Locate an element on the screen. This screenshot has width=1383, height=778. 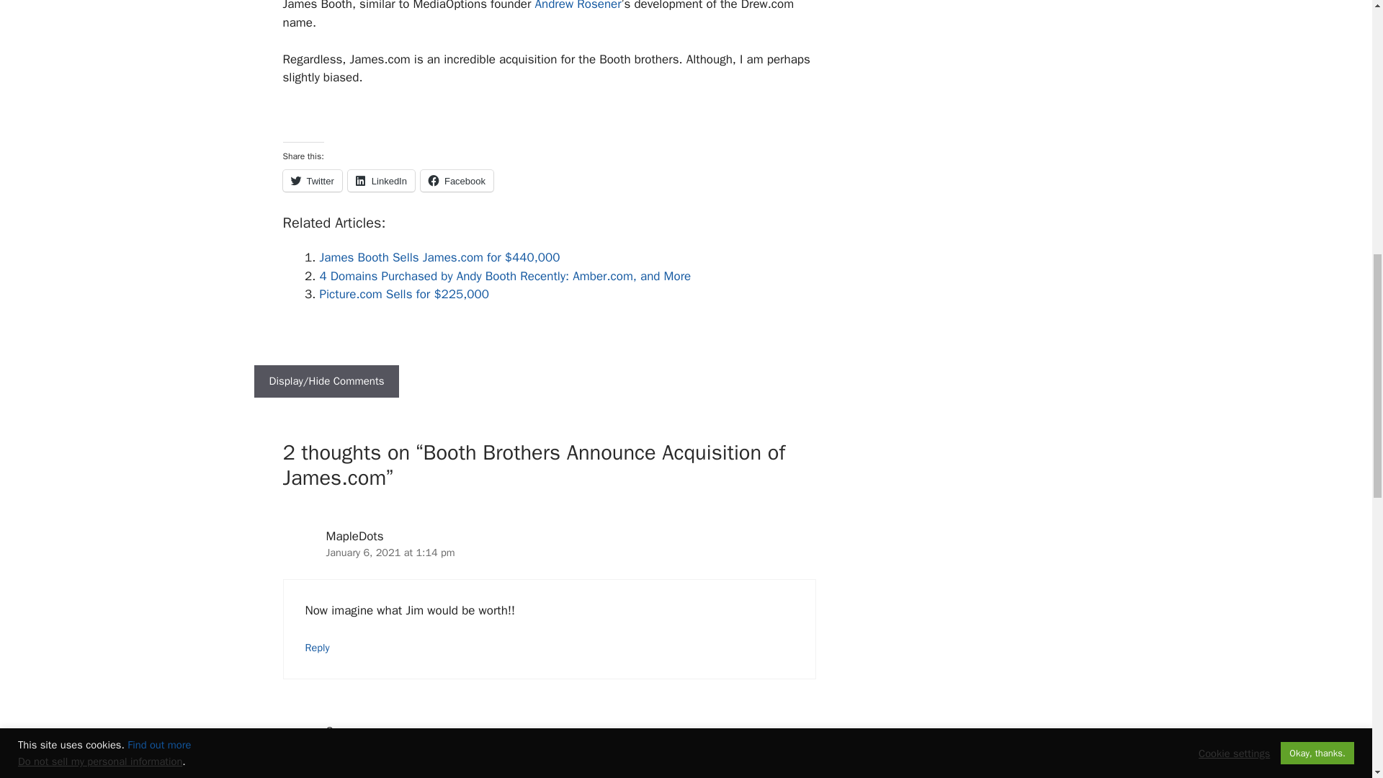
January 7, 2021 at 7:44 am is located at coordinates (390, 748).